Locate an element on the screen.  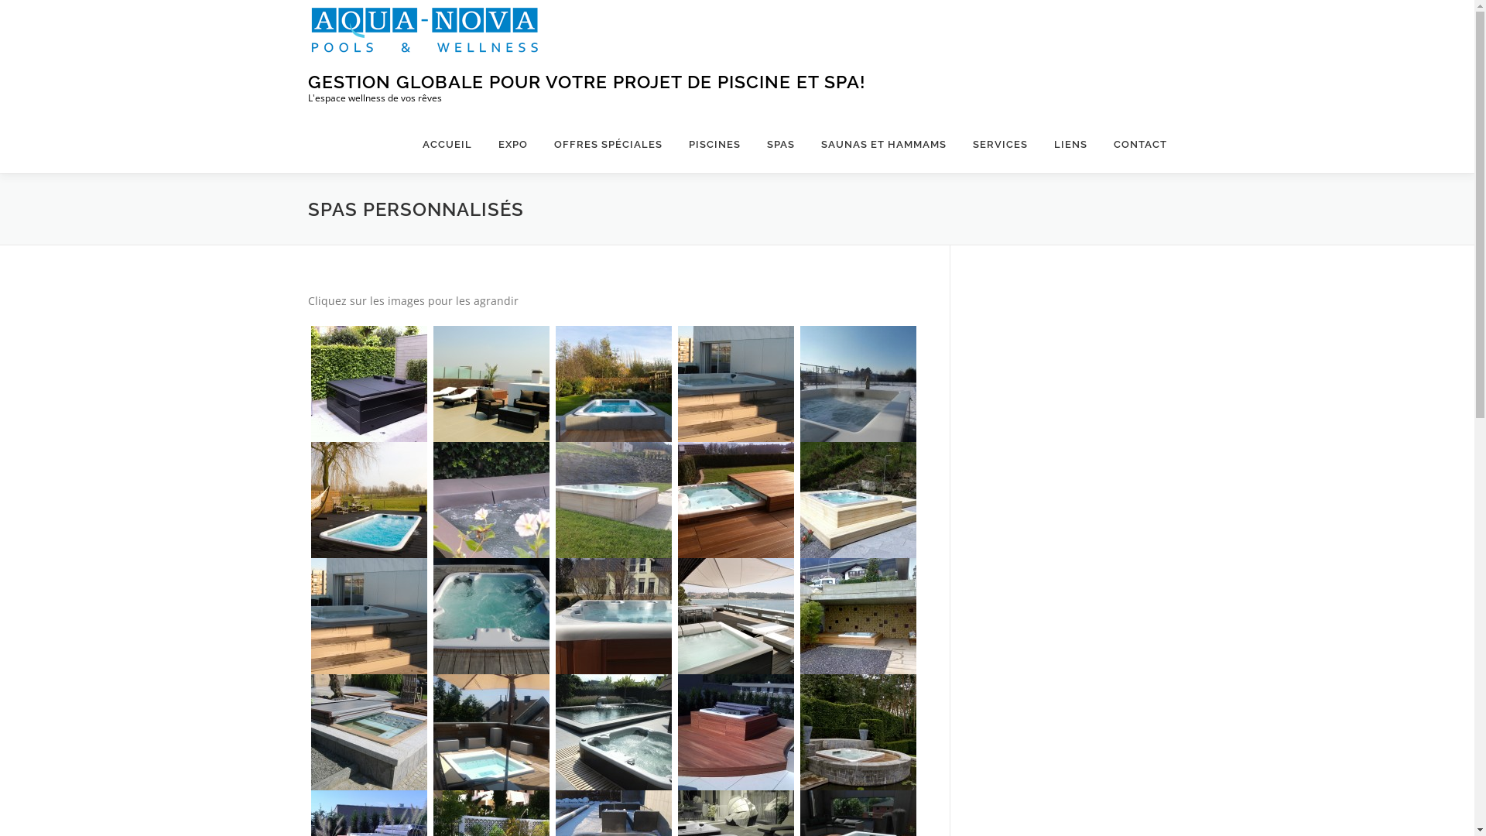
EXPO is located at coordinates (512, 144).